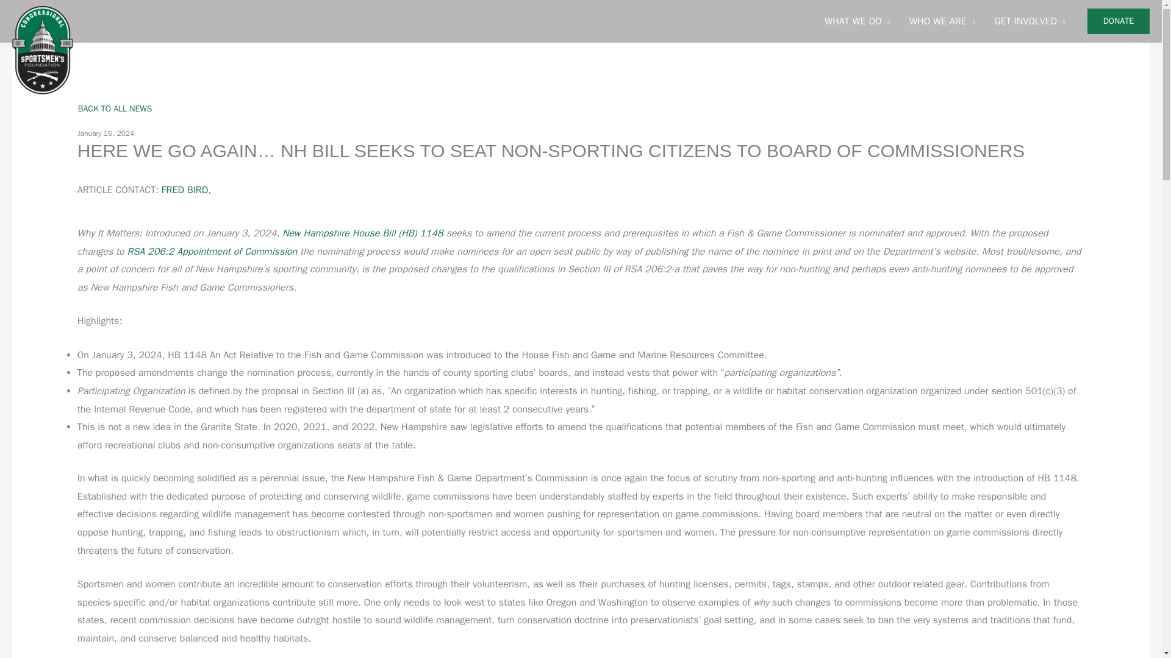 Image resolution: width=1171 pixels, height=658 pixels. Describe the element at coordinates (115, 108) in the screenshot. I see `BACK TO ALL NEWS` at that location.